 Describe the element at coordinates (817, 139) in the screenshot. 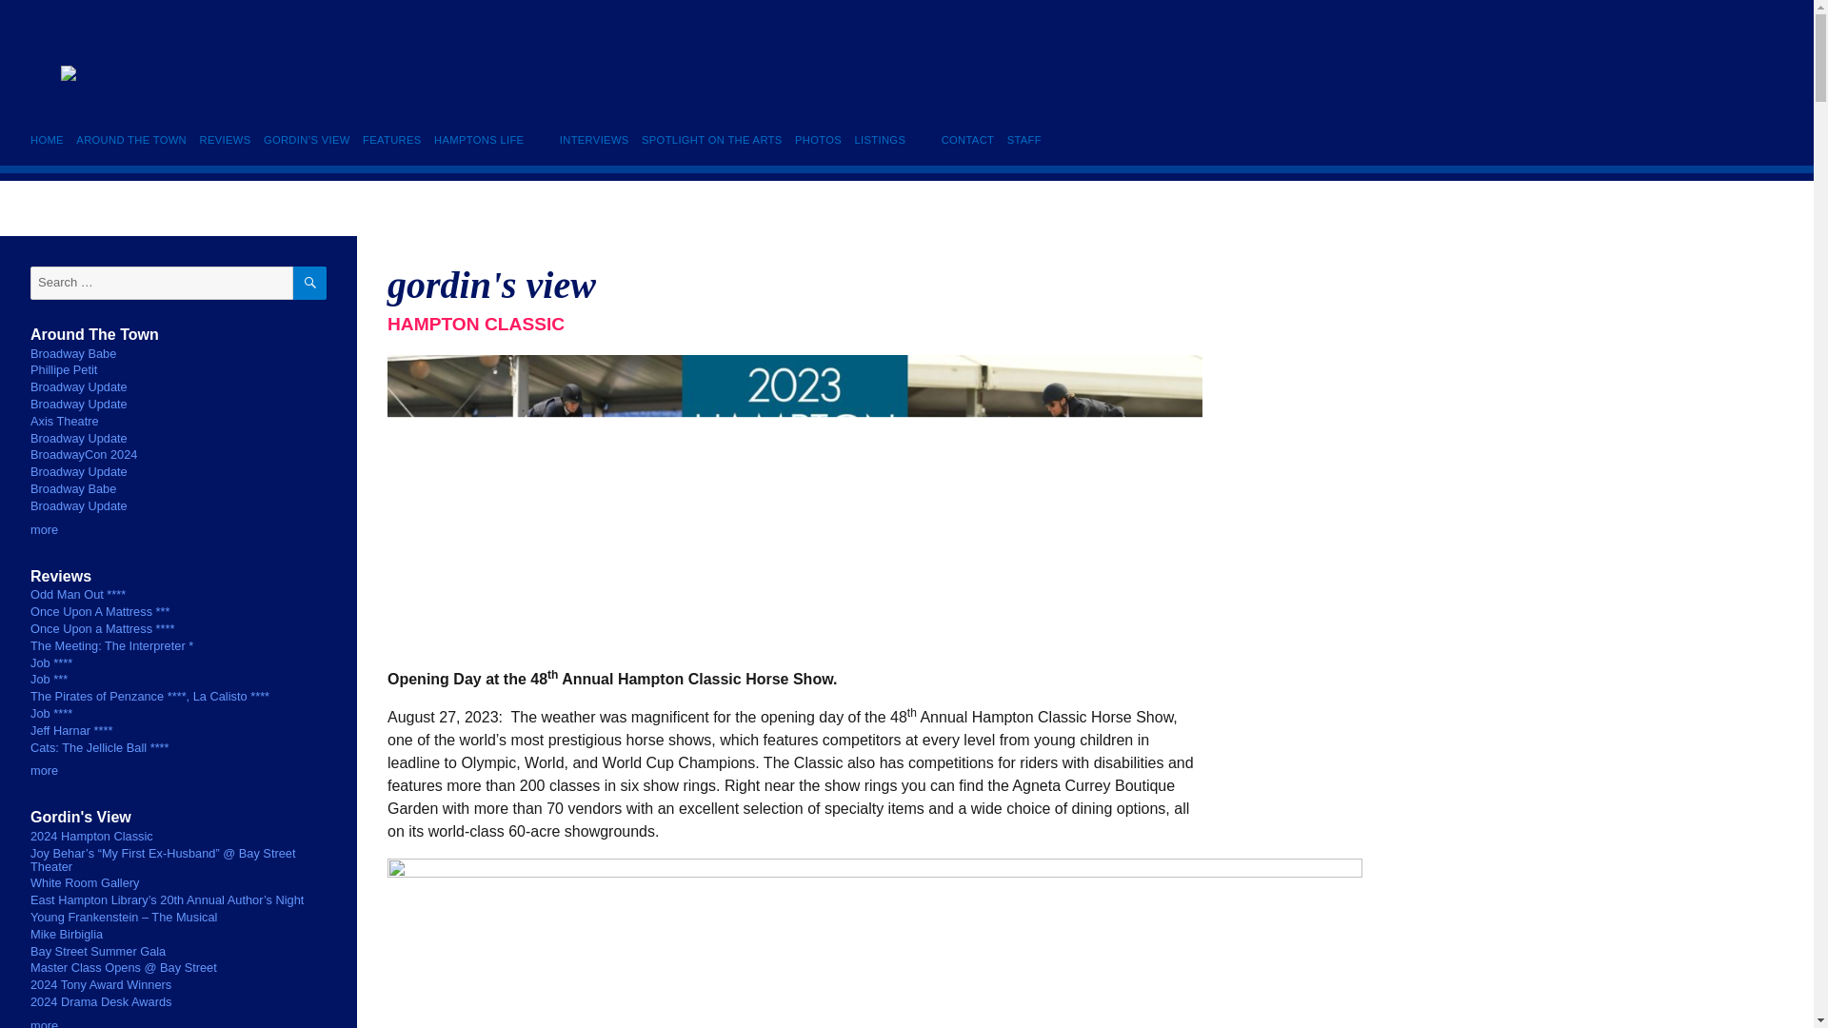

I see `PHOTOS` at that location.